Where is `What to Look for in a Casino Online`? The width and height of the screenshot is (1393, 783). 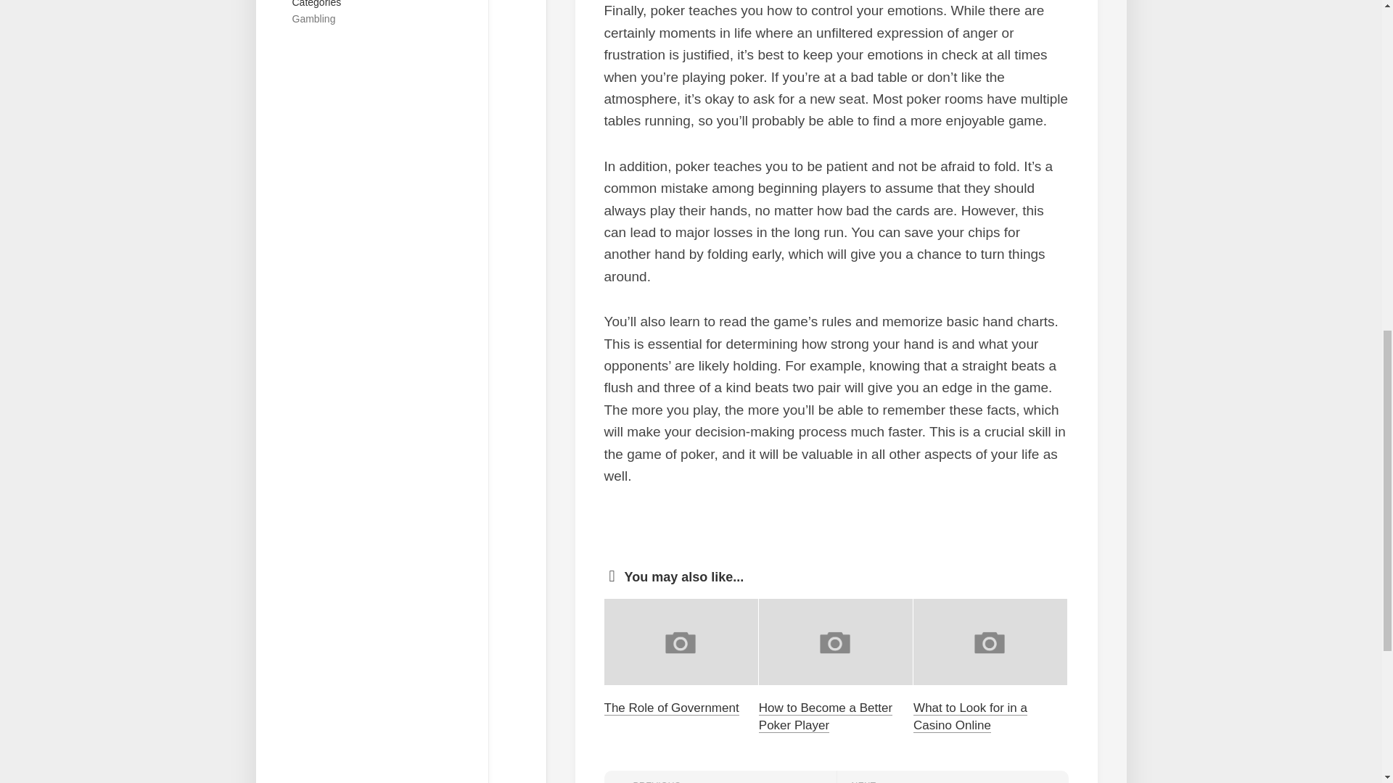
What to Look for in a Casino Online is located at coordinates (826, 716).